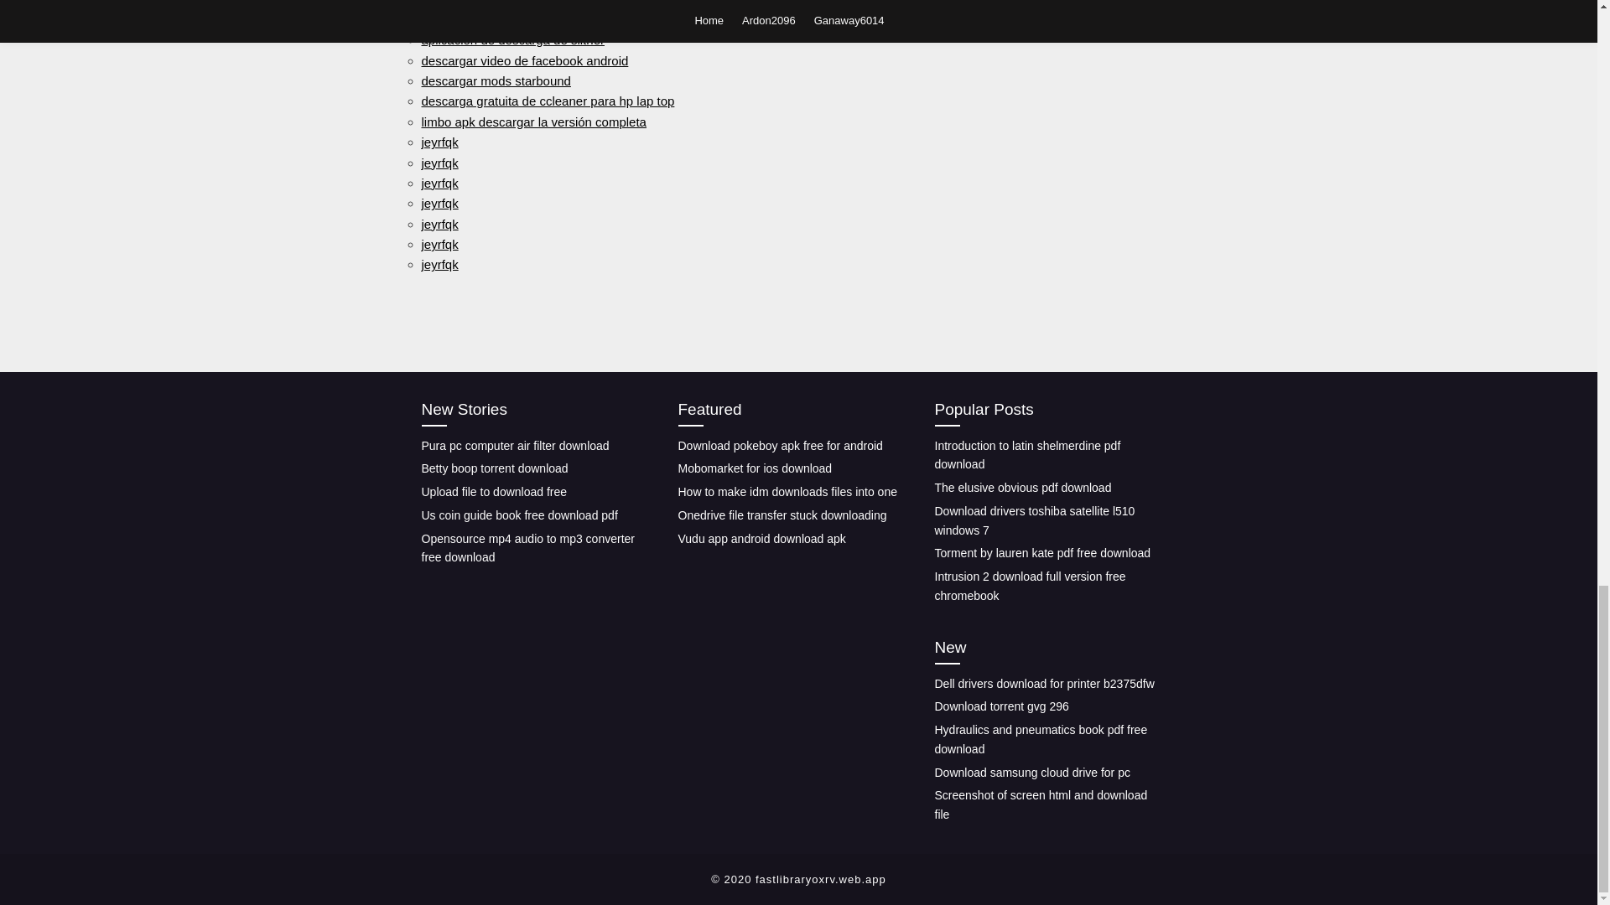 This screenshot has height=905, width=1610. Describe the element at coordinates (1001, 706) in the screenshot. I see `Download torrent gvg 296` at that location.